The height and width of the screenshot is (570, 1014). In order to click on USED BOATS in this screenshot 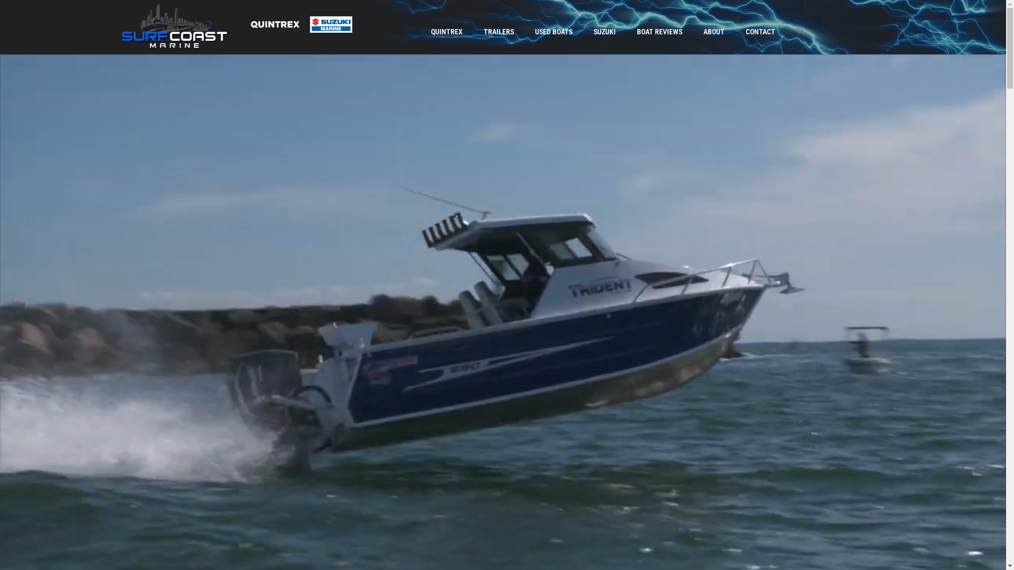, I will do `click(553, 32)`.